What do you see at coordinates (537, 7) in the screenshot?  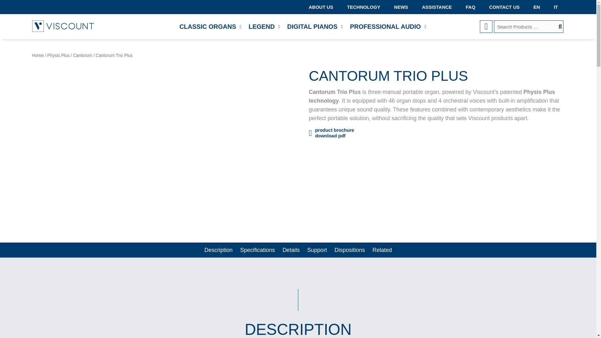 I see `EN` at bounding box center [537, 7].